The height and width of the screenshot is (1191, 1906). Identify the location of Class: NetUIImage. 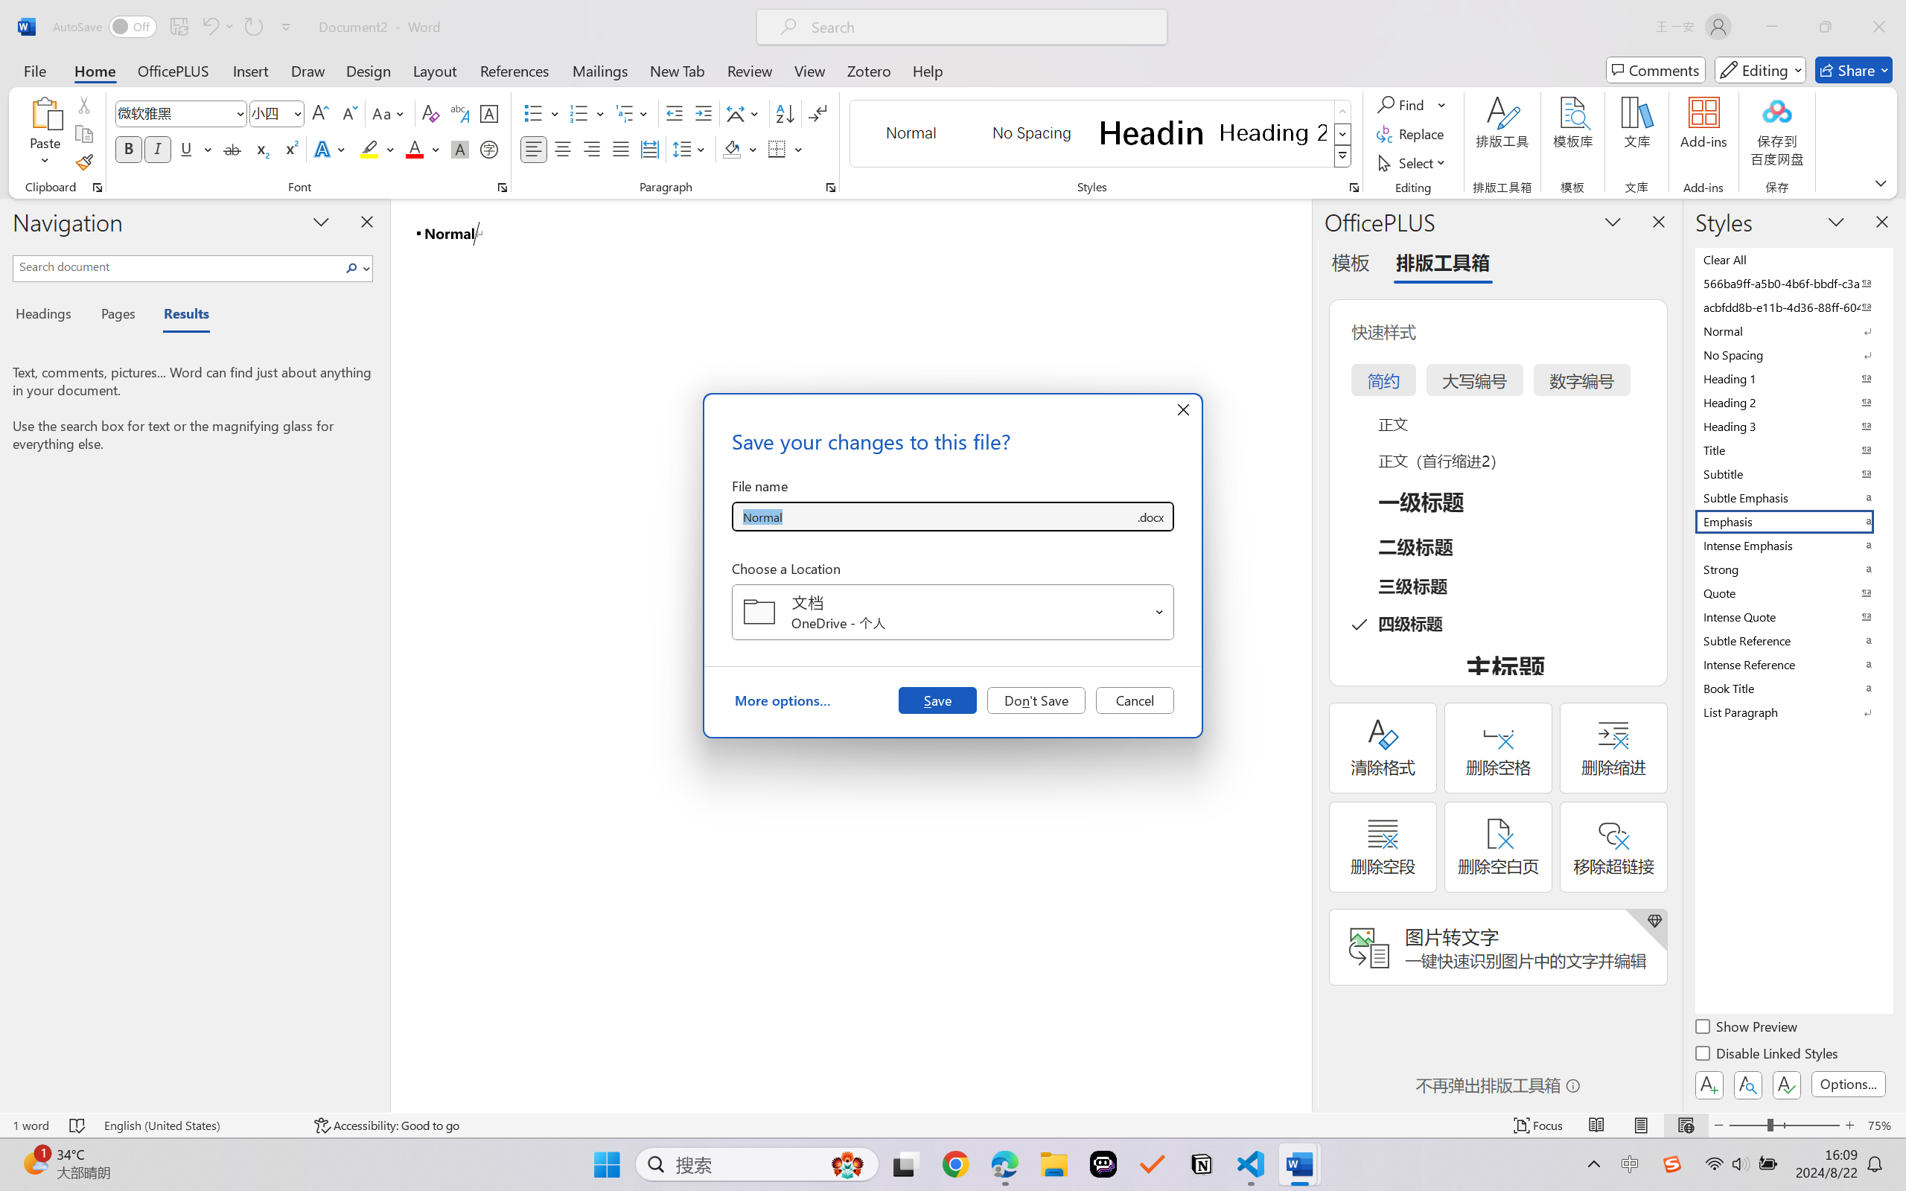
(1342, 156).